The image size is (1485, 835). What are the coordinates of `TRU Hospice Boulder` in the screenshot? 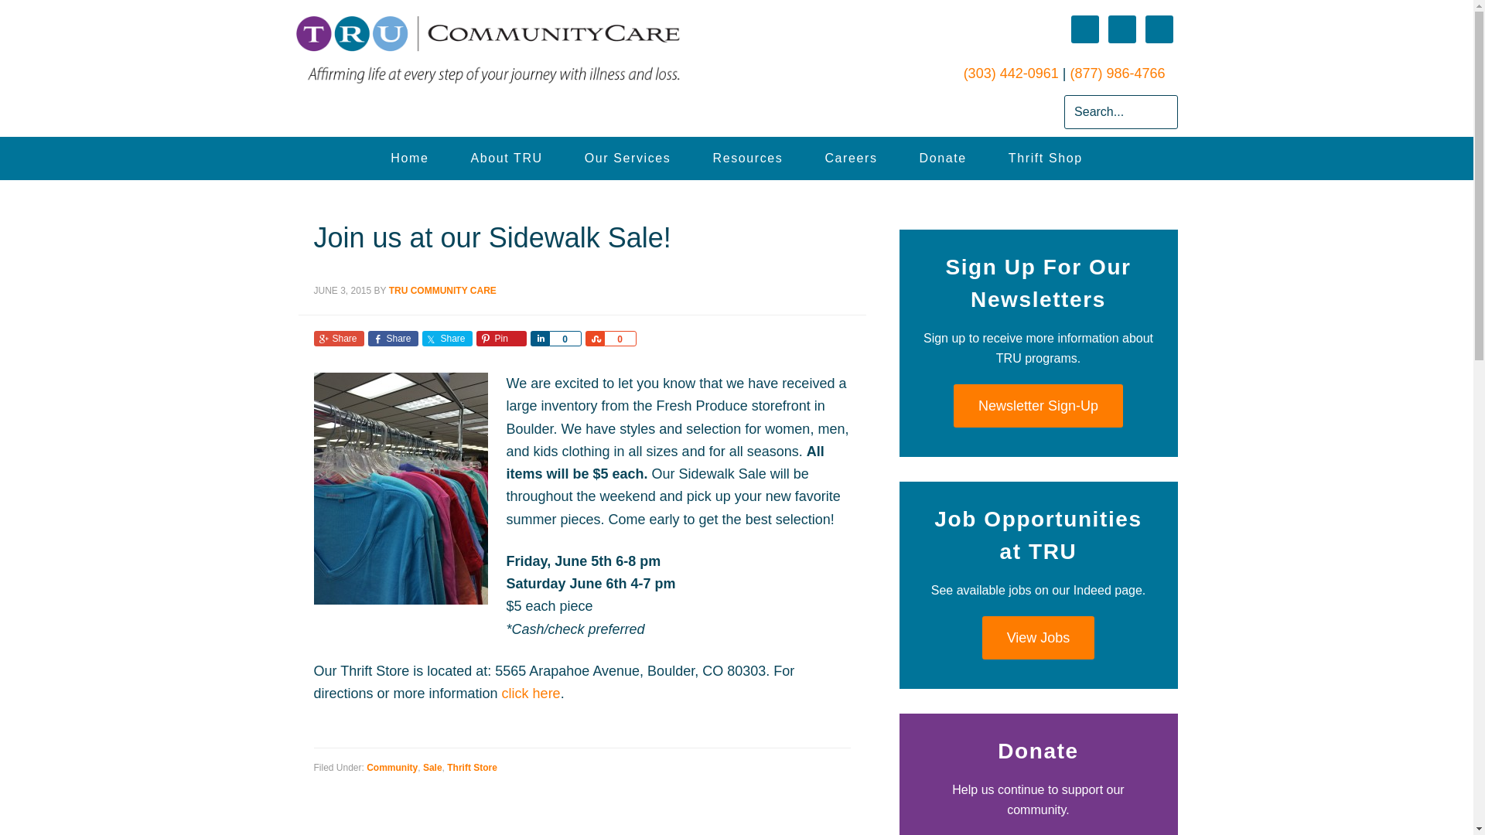 It's located at (506, 158).